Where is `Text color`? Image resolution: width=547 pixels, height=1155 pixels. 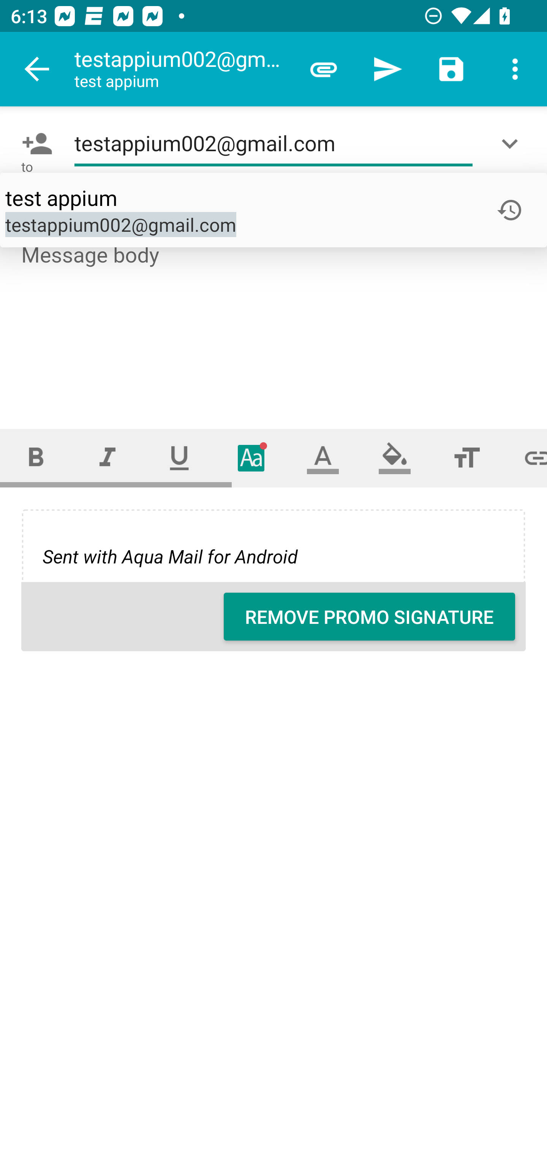
Text color is located at coordinates (323, 457).